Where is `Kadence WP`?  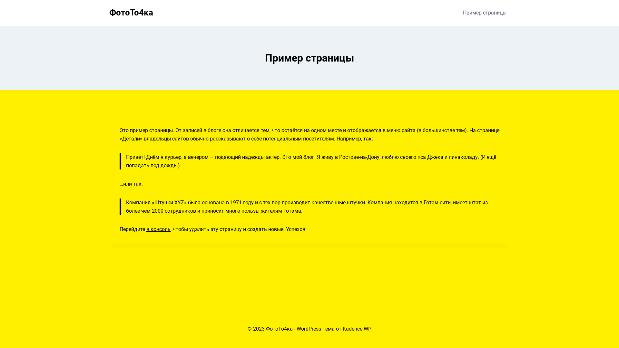 Kadence WP is located at coordinates (357, 329).